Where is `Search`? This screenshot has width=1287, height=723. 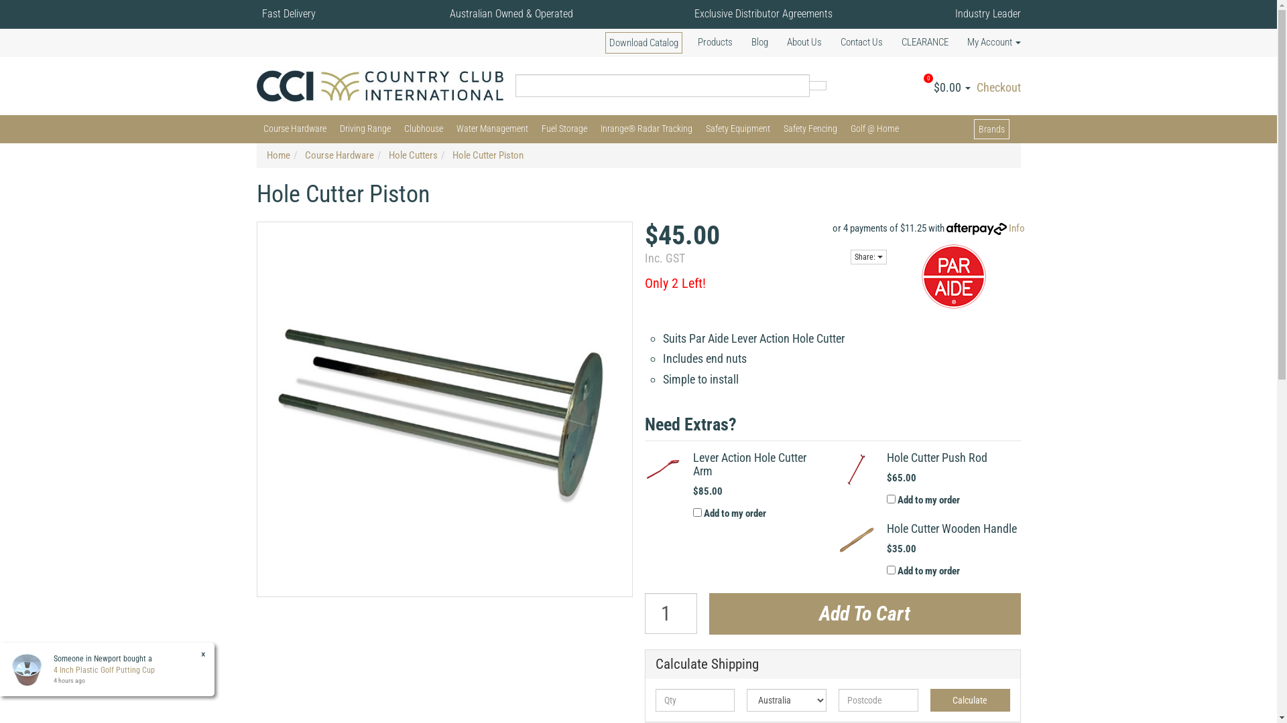
Search is located at coordinates (818, 86).